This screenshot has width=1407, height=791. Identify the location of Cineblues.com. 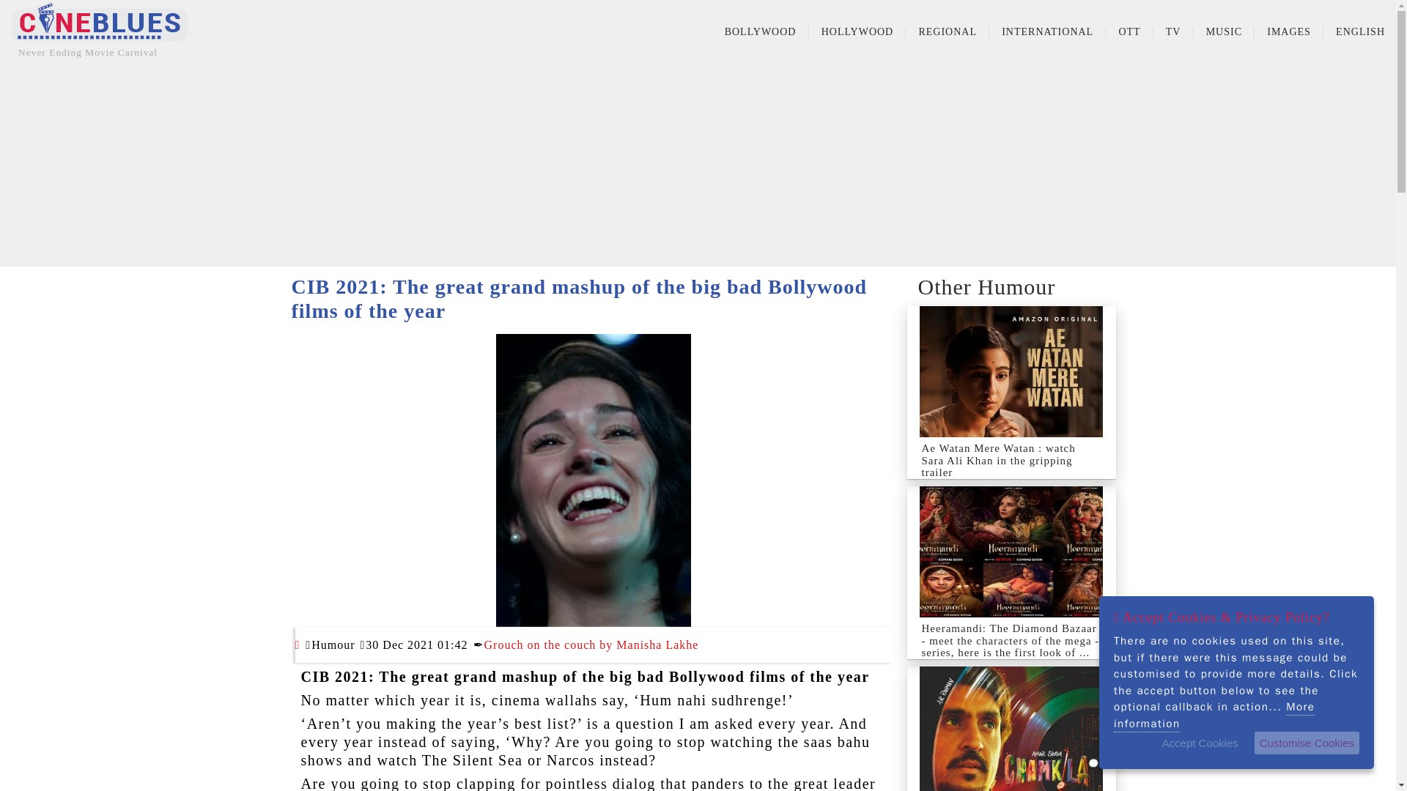
(100, 21).